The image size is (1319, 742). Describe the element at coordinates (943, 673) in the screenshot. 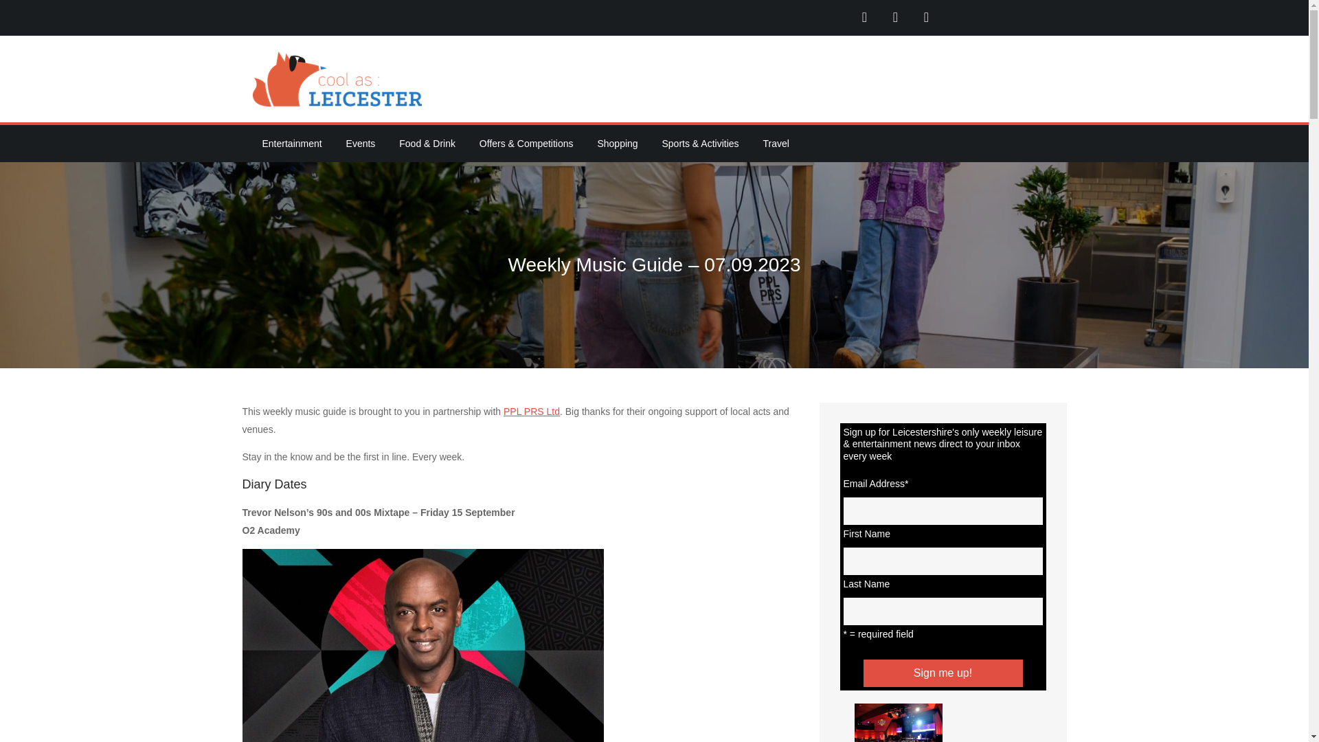

I see `Sign me up!` at that location.